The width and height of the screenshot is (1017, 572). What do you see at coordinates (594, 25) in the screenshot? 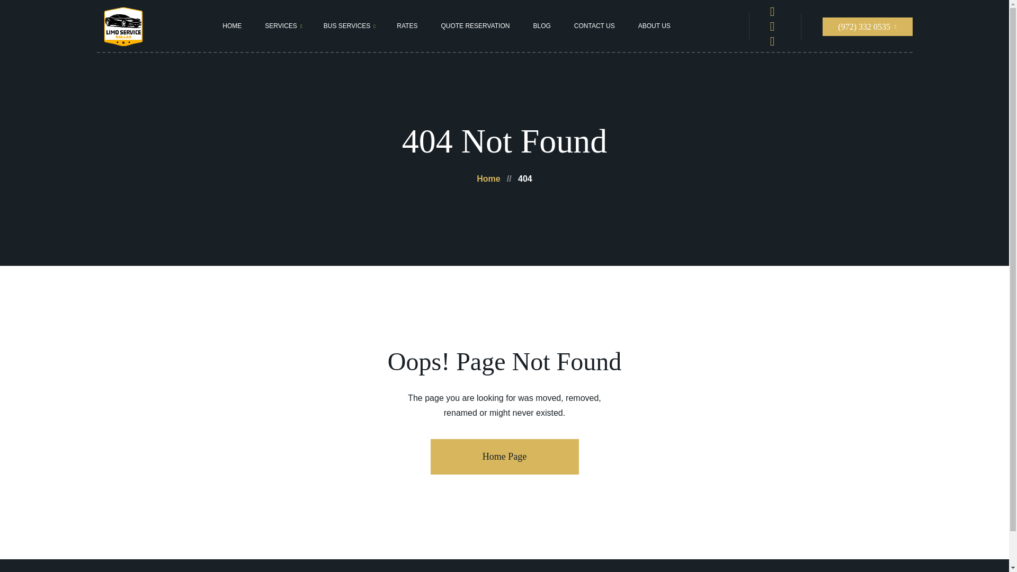
I see `CONTACT US` at bounding box center [594, 25].